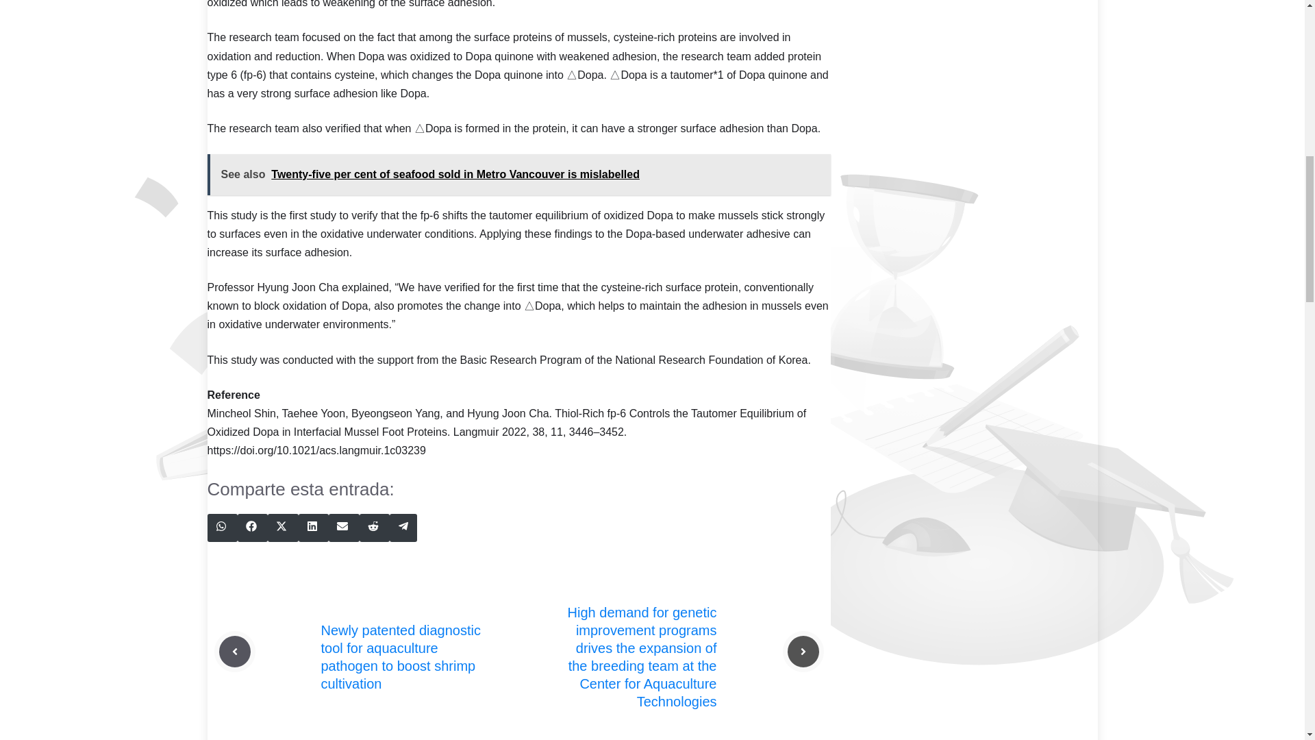  Describe the element at coordinates (253, 528) in the screenshot. I see `Share on Facebook` at that location.